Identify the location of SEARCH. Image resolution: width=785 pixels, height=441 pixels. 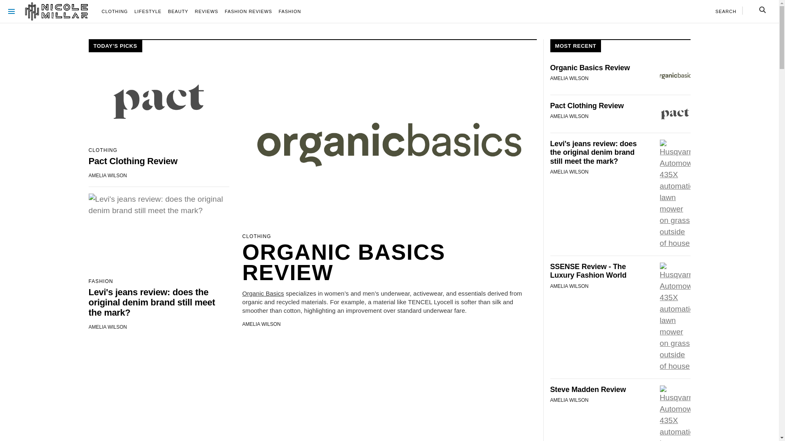
(763, 10).